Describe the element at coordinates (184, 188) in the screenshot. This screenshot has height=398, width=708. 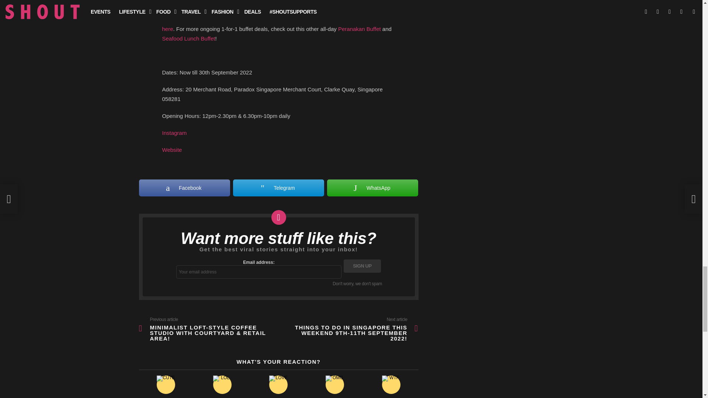
I see `Share on Facebook` at that location.